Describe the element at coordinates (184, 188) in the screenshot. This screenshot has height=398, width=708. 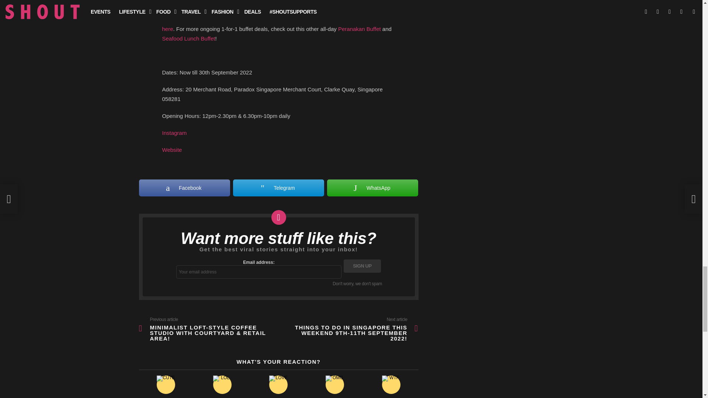
I see `Share on Facebook` at that location.